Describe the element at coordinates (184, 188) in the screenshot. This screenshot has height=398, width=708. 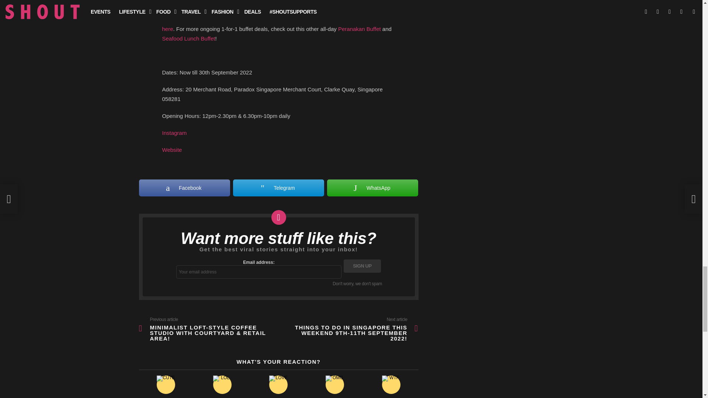
I see `Share on Facebook` at that location.